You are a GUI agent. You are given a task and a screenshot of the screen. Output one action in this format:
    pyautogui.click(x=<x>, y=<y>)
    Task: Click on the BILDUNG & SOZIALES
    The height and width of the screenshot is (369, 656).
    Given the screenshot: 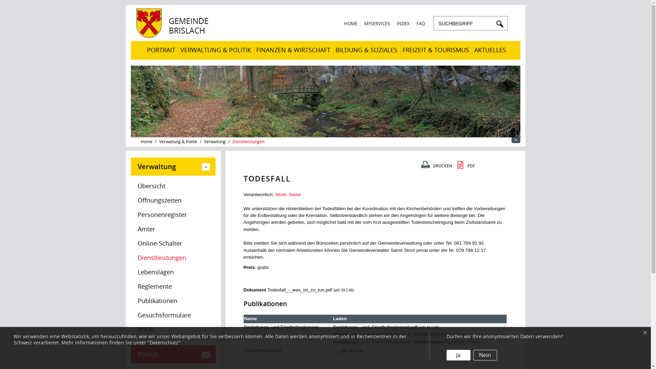 What is the action you would take?
    pyautogui.click(x=366, y=51)
    